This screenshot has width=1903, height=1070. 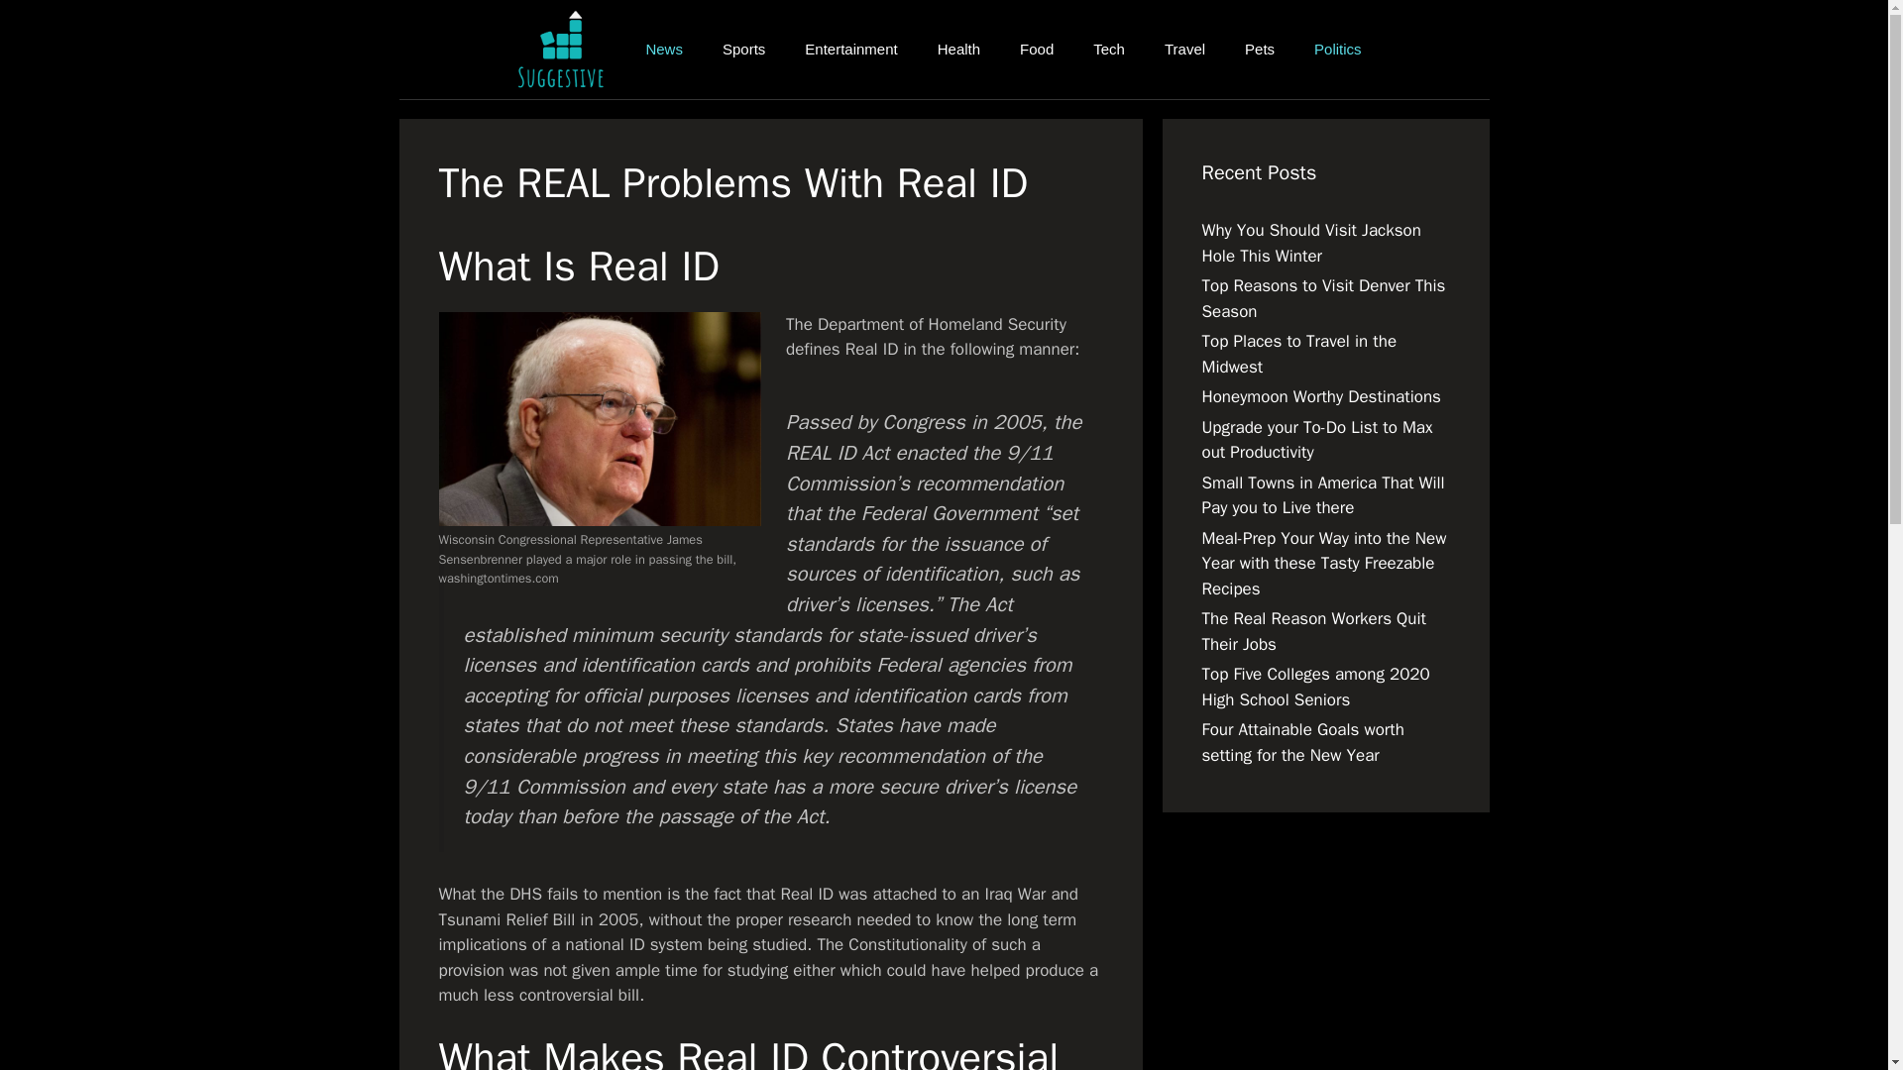 I want to click on Small Towns in America That Will Pay you to Live there, so click(x=1322, y=494).